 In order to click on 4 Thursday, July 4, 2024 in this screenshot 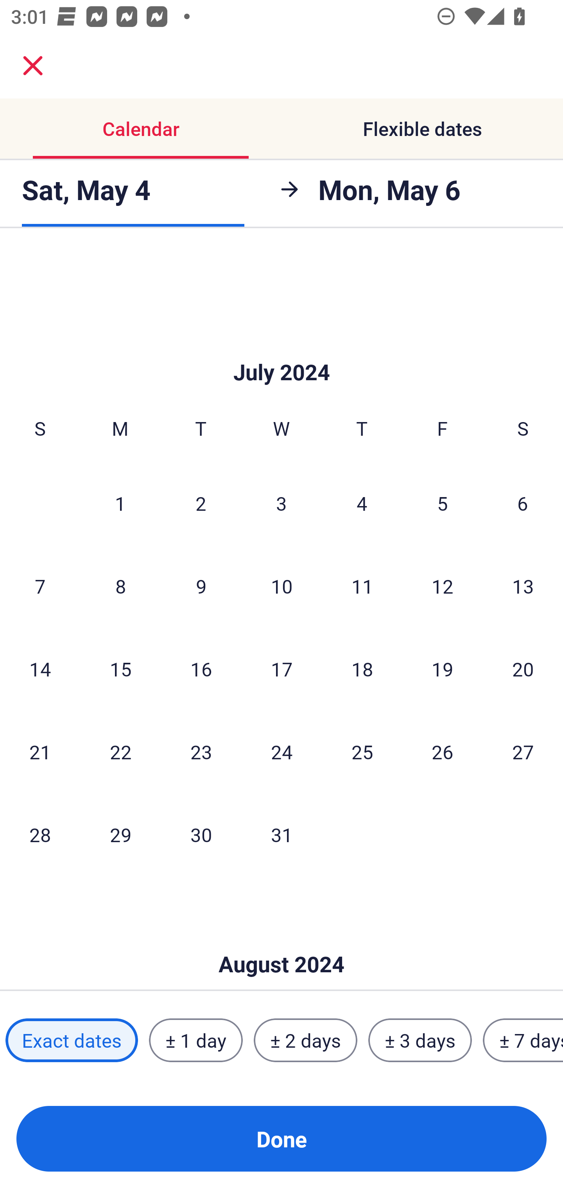, I will do `click(362, 503)`.